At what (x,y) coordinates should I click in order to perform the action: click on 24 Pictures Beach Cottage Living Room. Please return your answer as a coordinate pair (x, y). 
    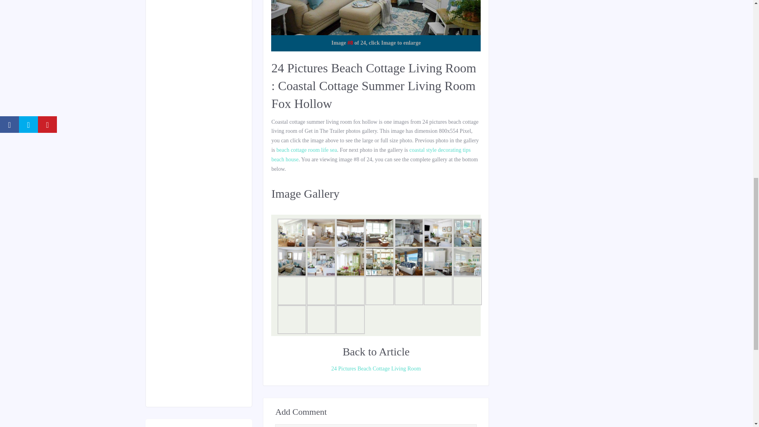
    Looking at the image, I should click on (376, 369).